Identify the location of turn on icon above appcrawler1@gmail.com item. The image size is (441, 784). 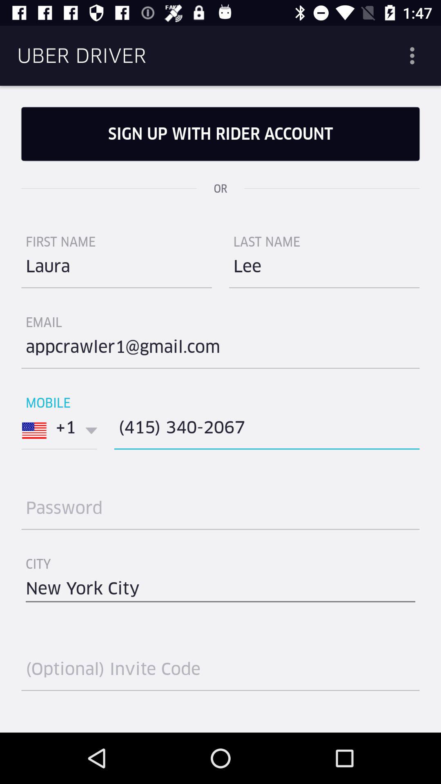
(324, 269).